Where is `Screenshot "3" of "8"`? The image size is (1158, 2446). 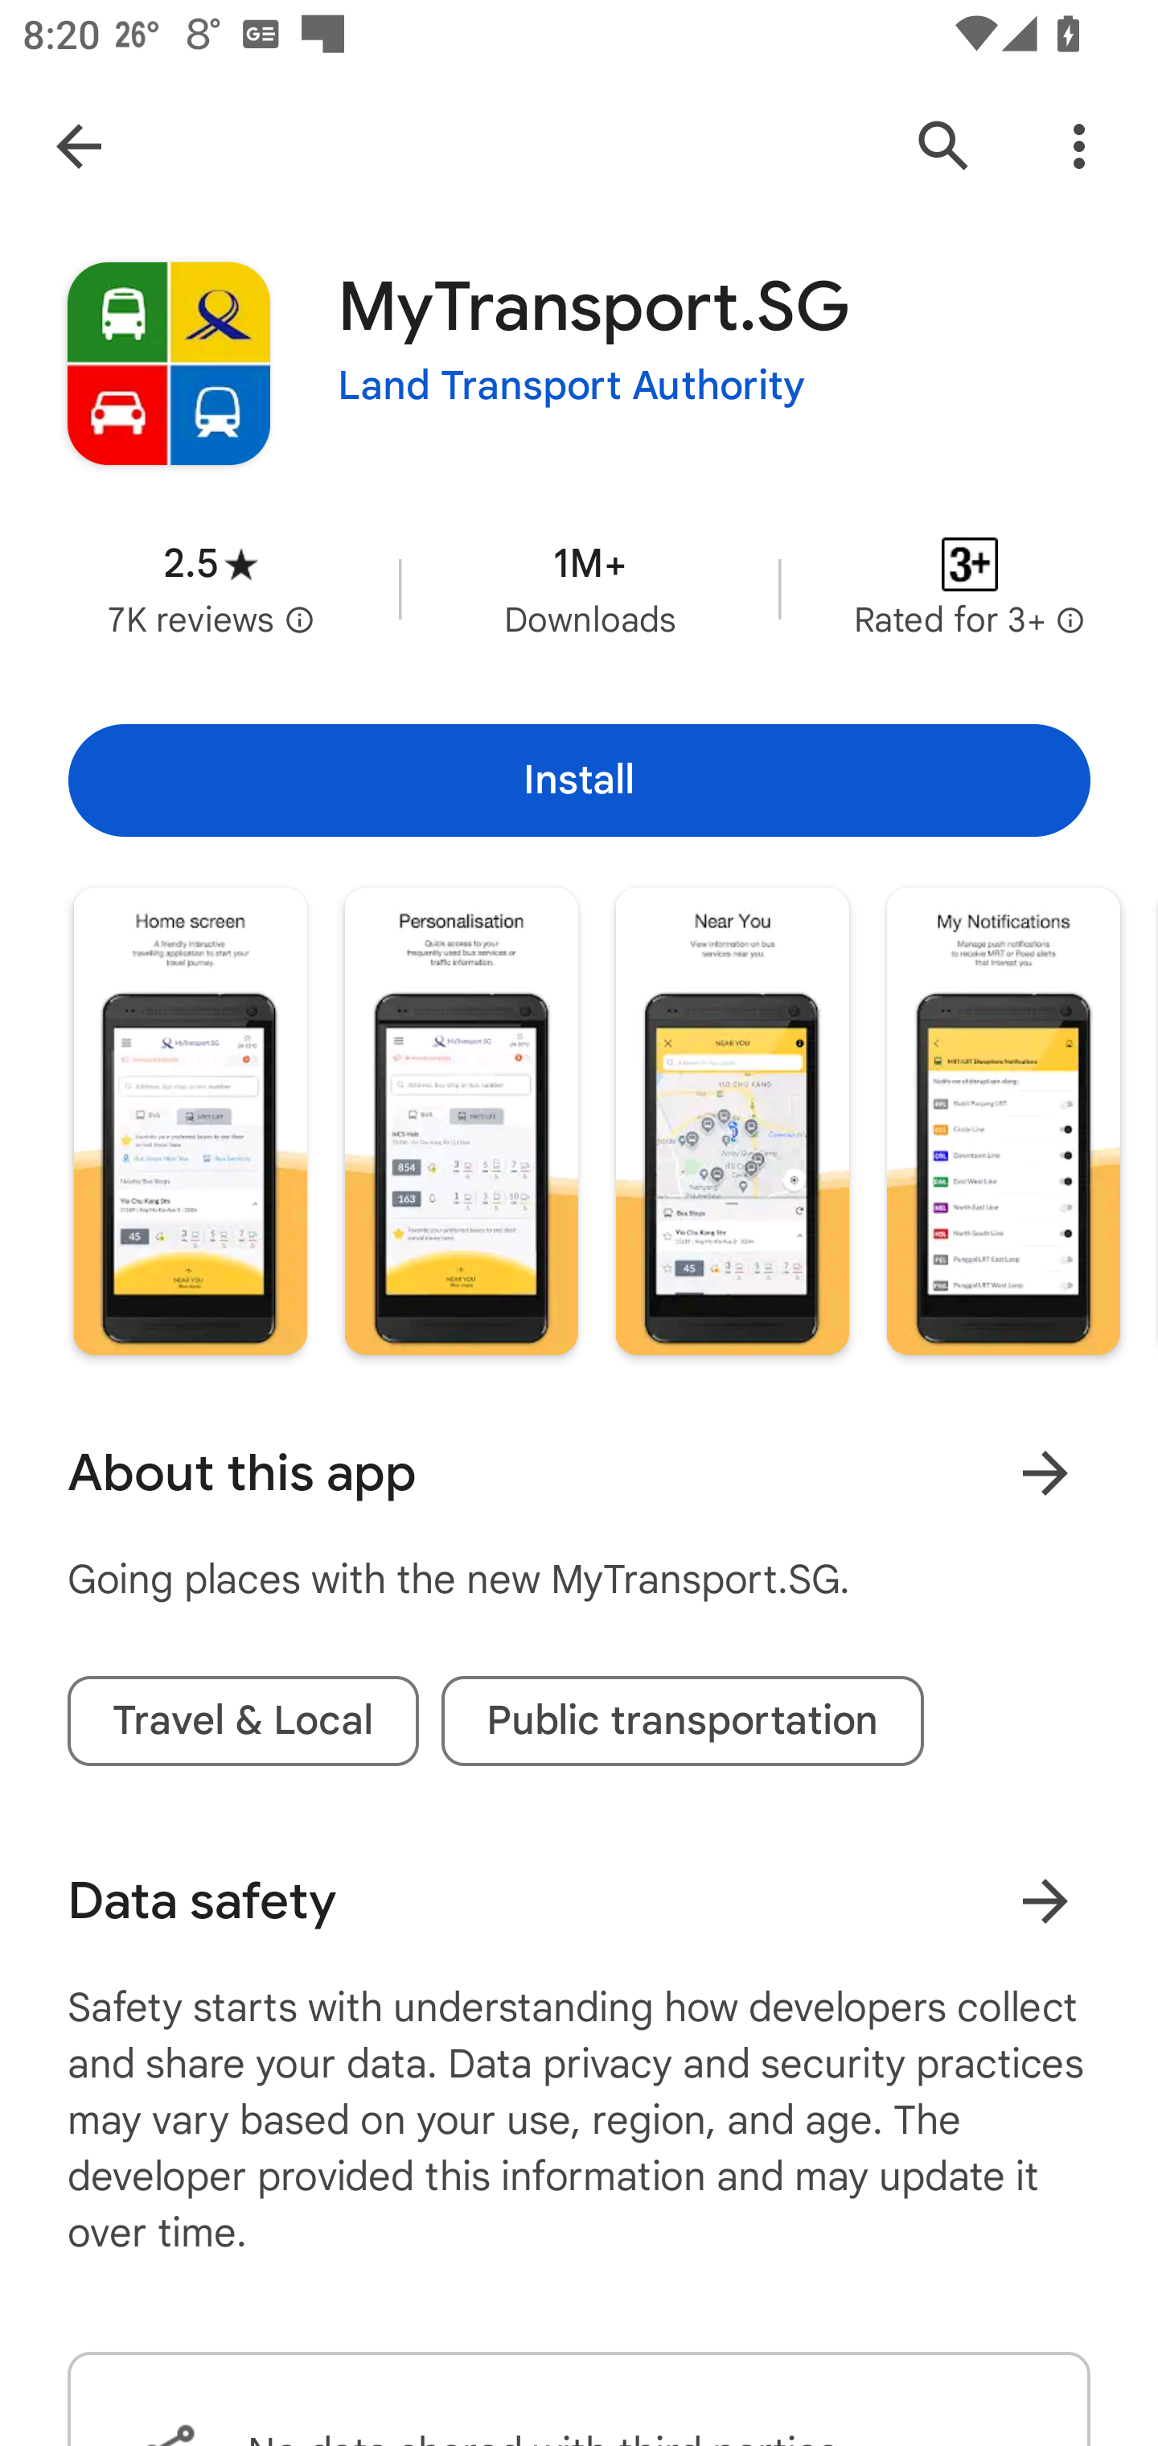
Screenshot "3" of "8" is located at coordinates (732, 1122).